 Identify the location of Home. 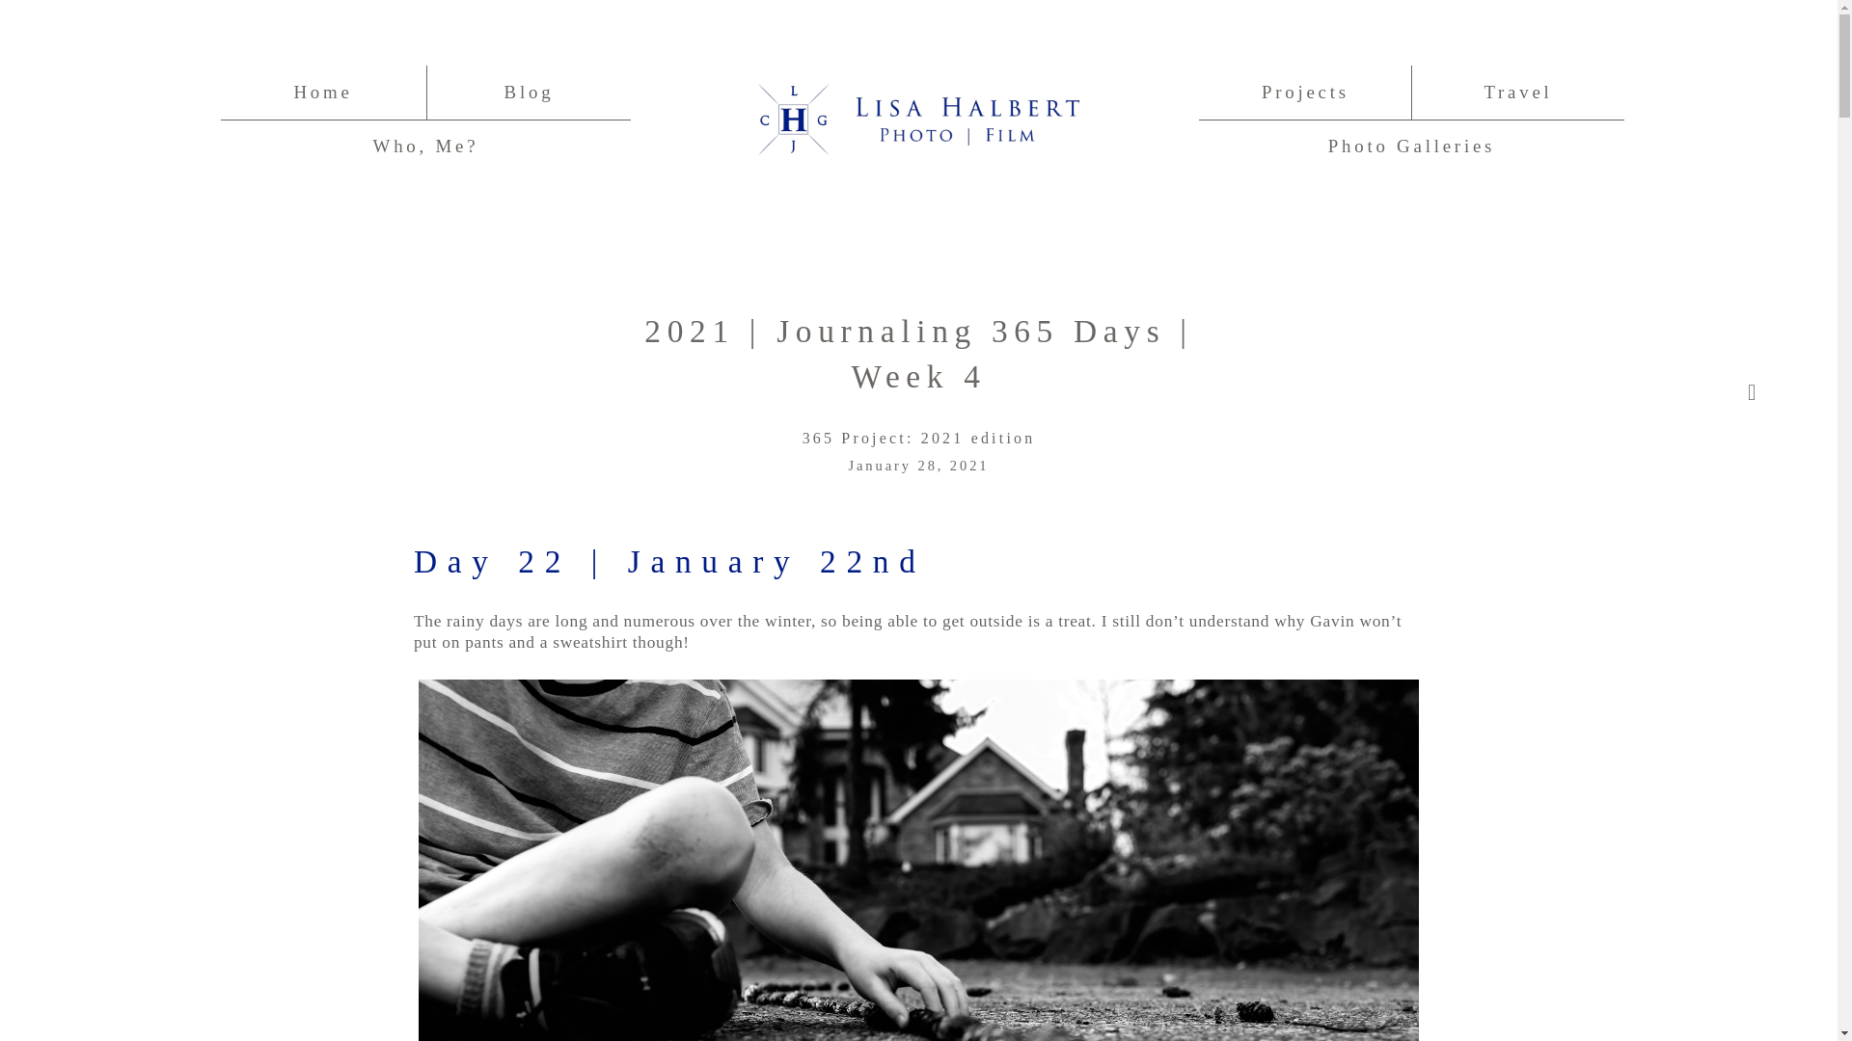
(322, 93).